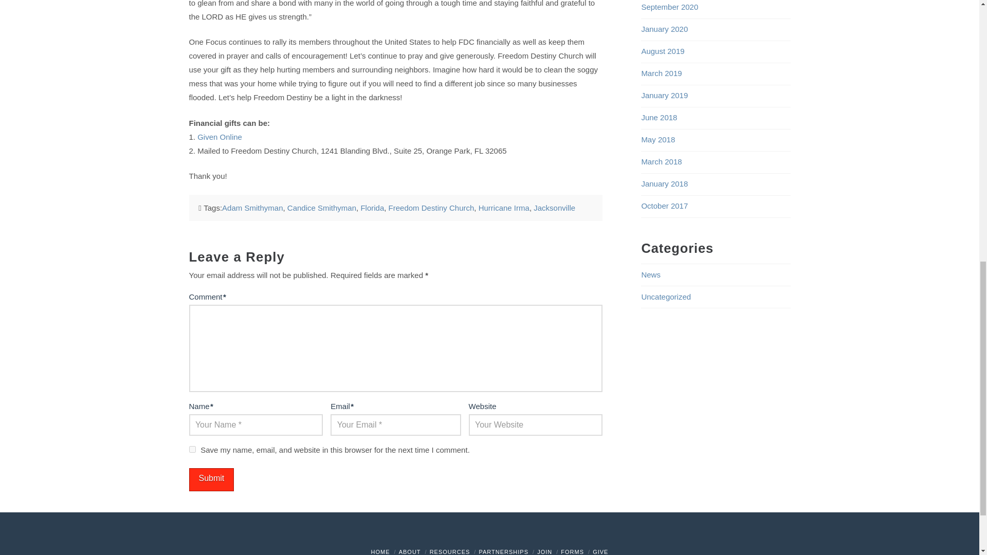  What do you see at coordinates (410, 552) in the screenshot?
I see `ABOUT` at bounding box center [410, 552].